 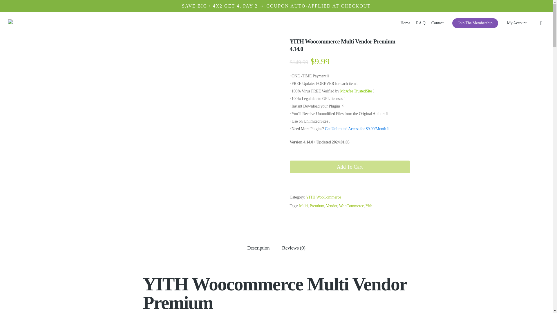 What do you see at coordinates (421, 23) in the screenshot?
I see `F.A.Q` at bounding box center [421, 23].